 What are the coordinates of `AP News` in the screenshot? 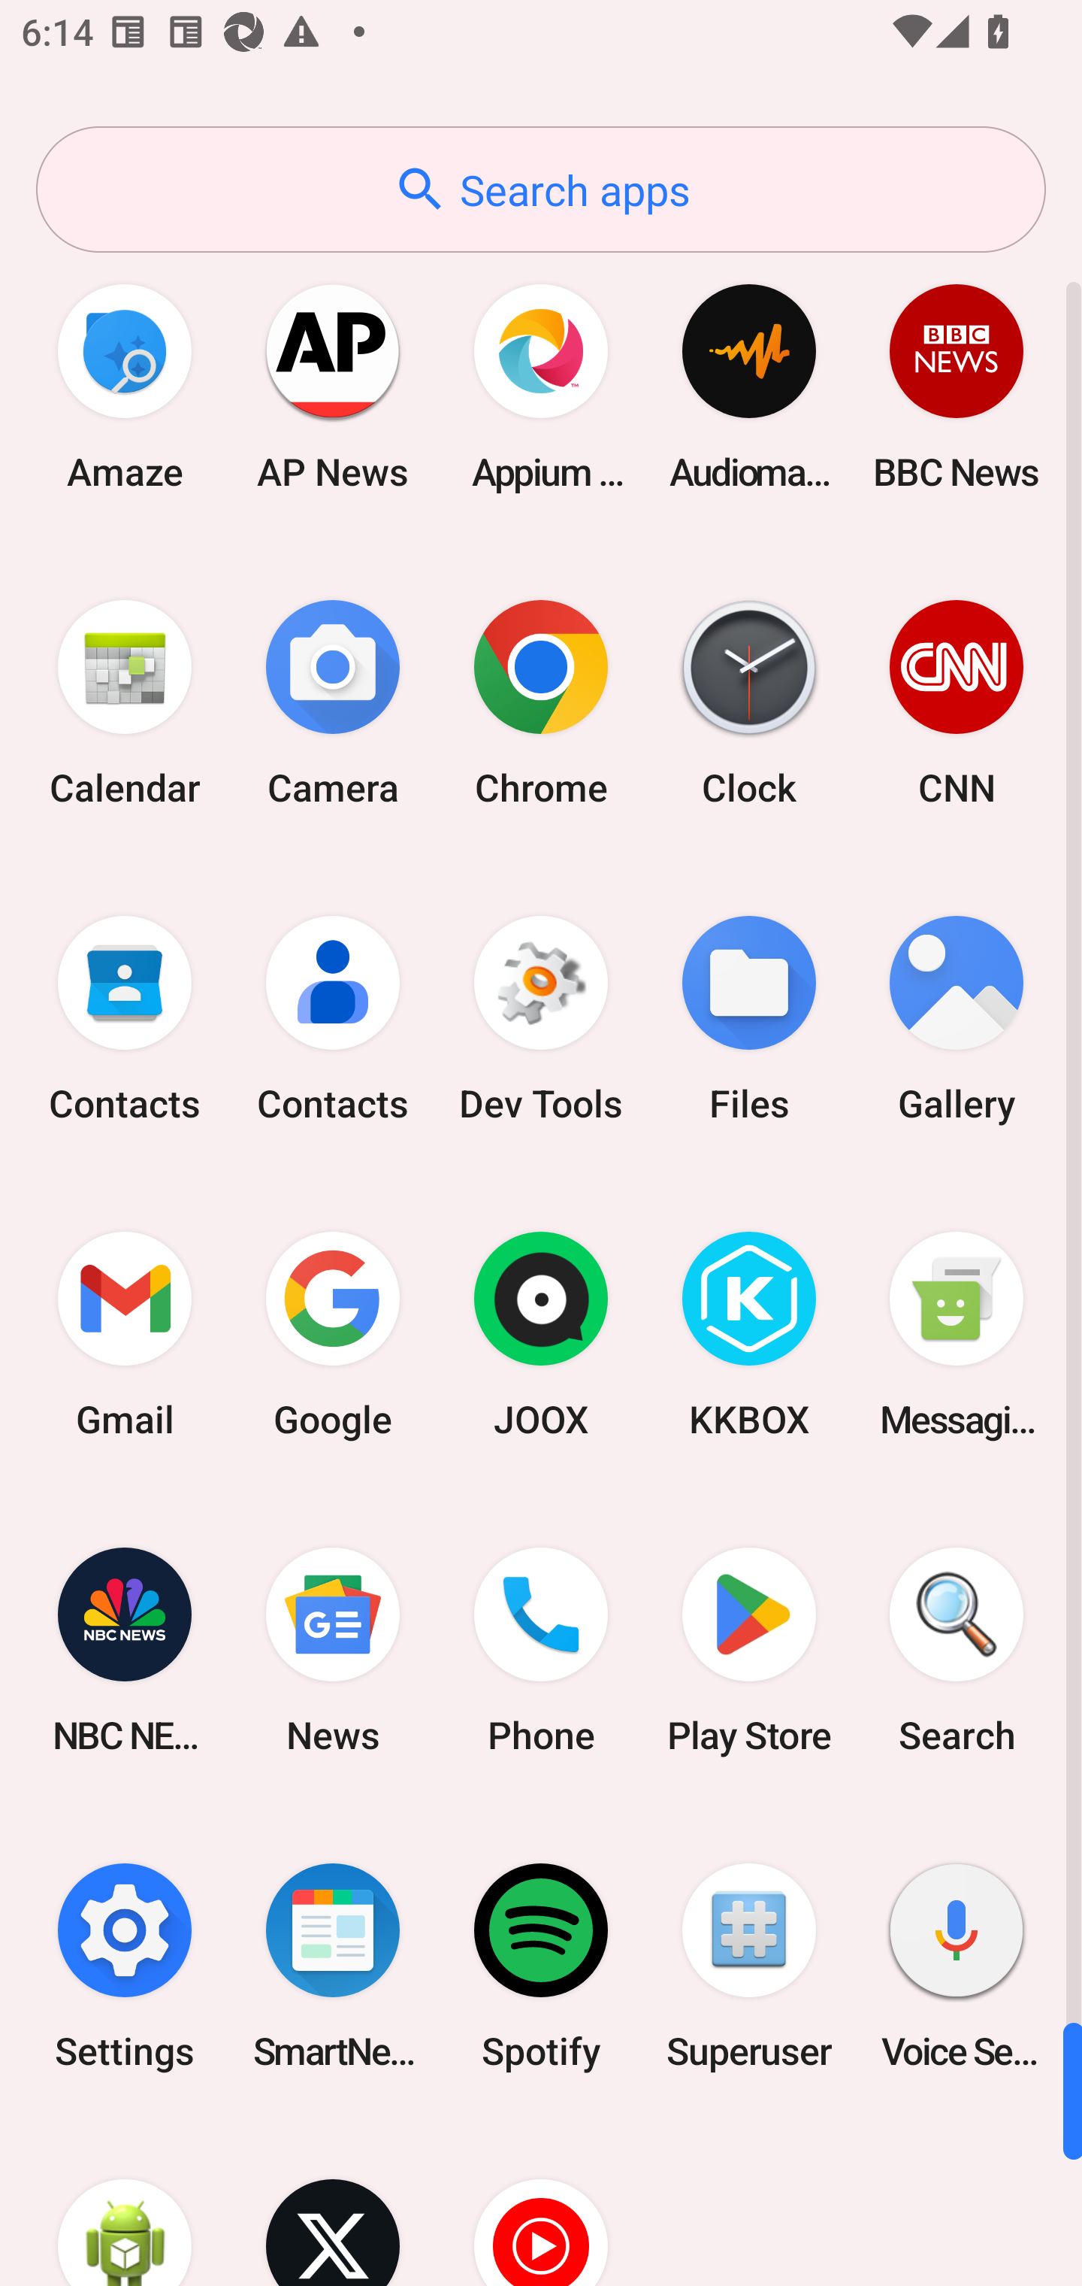 It's located at (333, 387).